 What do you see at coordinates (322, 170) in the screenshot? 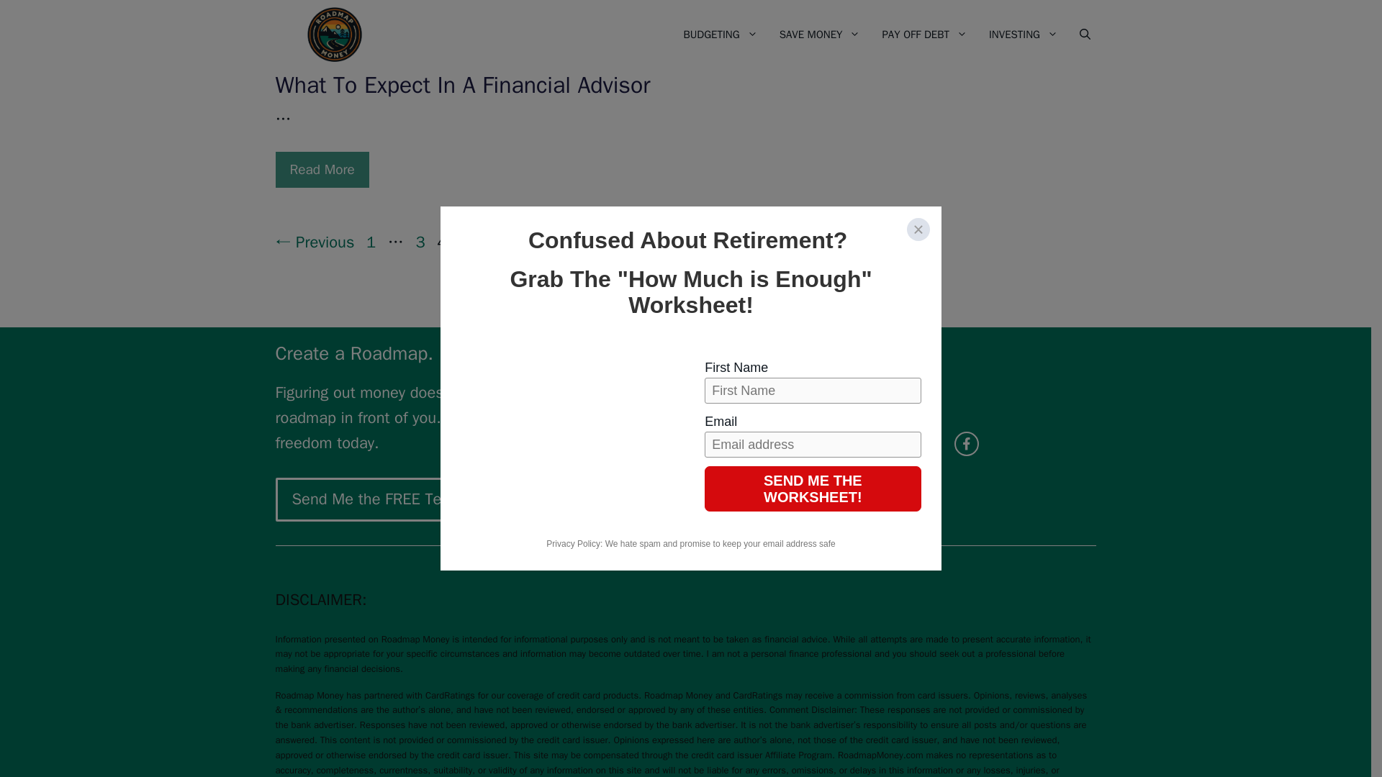
I see `What To Expect In A Financial Advisor` at bounding box center [322, 170].